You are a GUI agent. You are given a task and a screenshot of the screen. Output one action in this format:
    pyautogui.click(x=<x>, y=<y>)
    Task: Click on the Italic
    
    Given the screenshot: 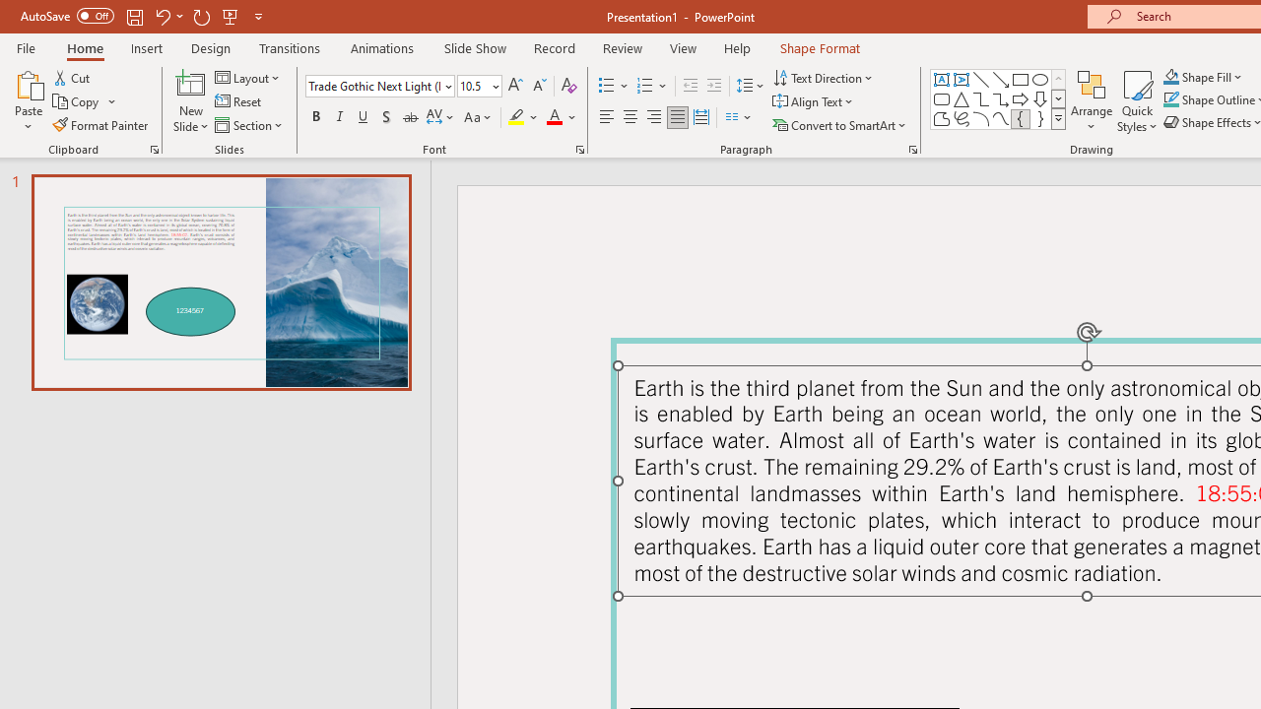 What is the action you would take?
    pyautogui.click(x=339, y=118)
    